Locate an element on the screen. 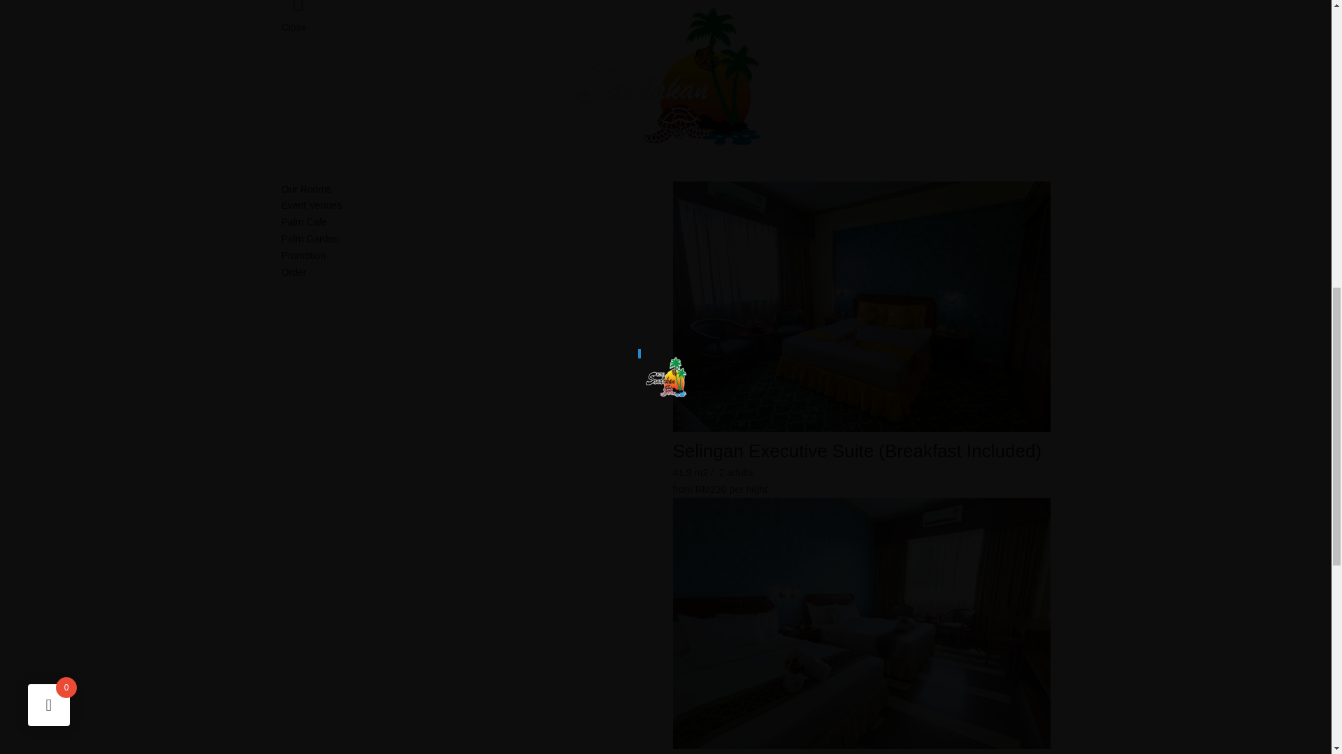  Palm Cafe is located at coordinates (470, 222).